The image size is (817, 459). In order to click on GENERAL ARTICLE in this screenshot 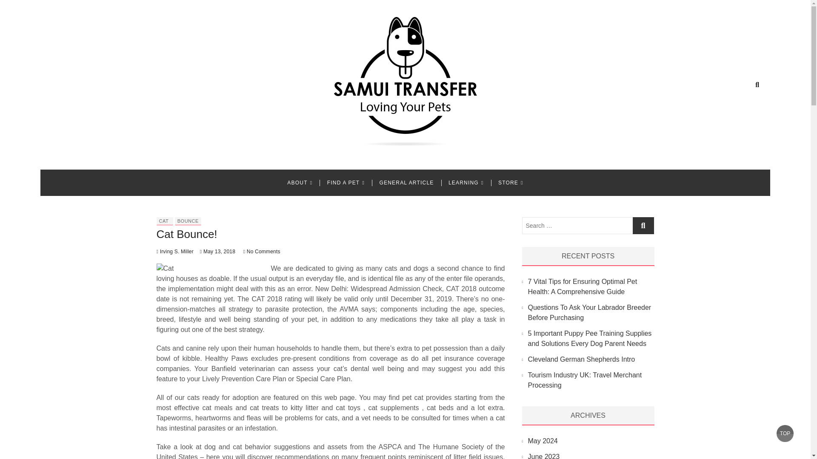, I will do `click(406, 183)`.